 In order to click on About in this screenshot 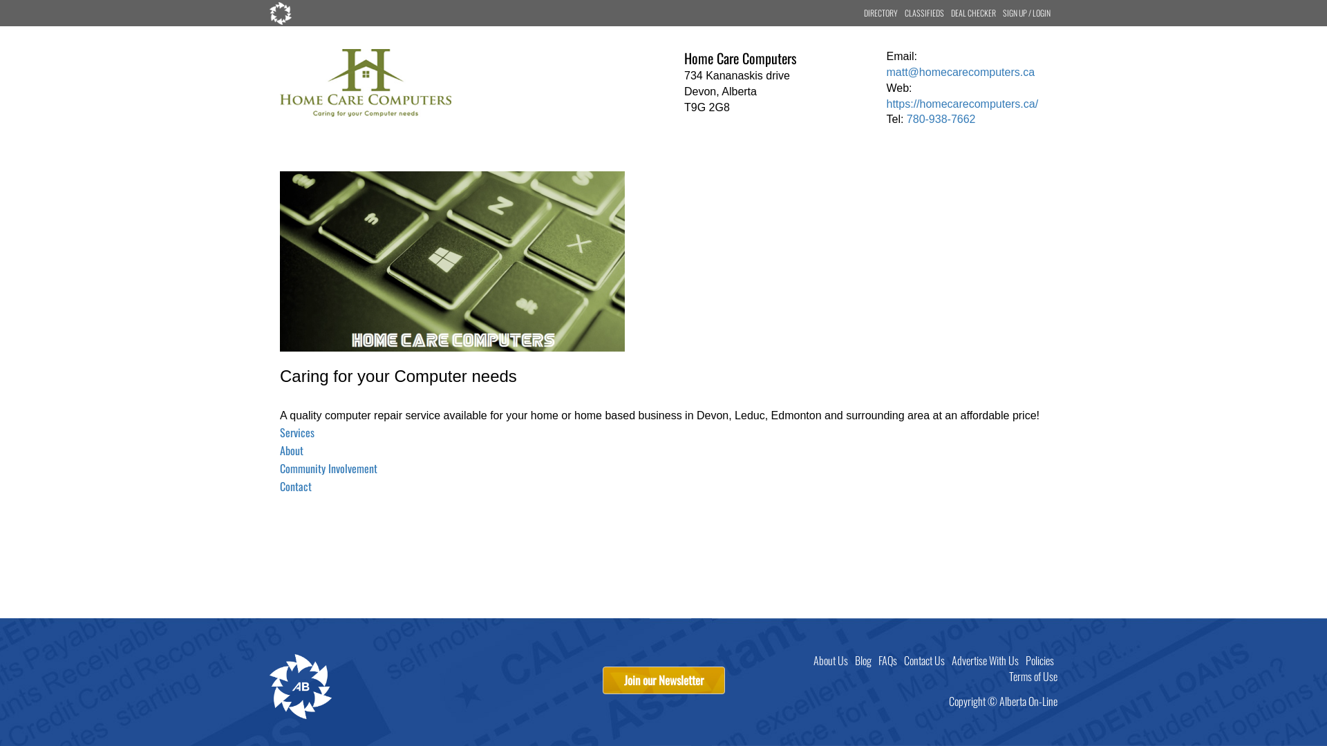, I will do `click(292, 452)`.